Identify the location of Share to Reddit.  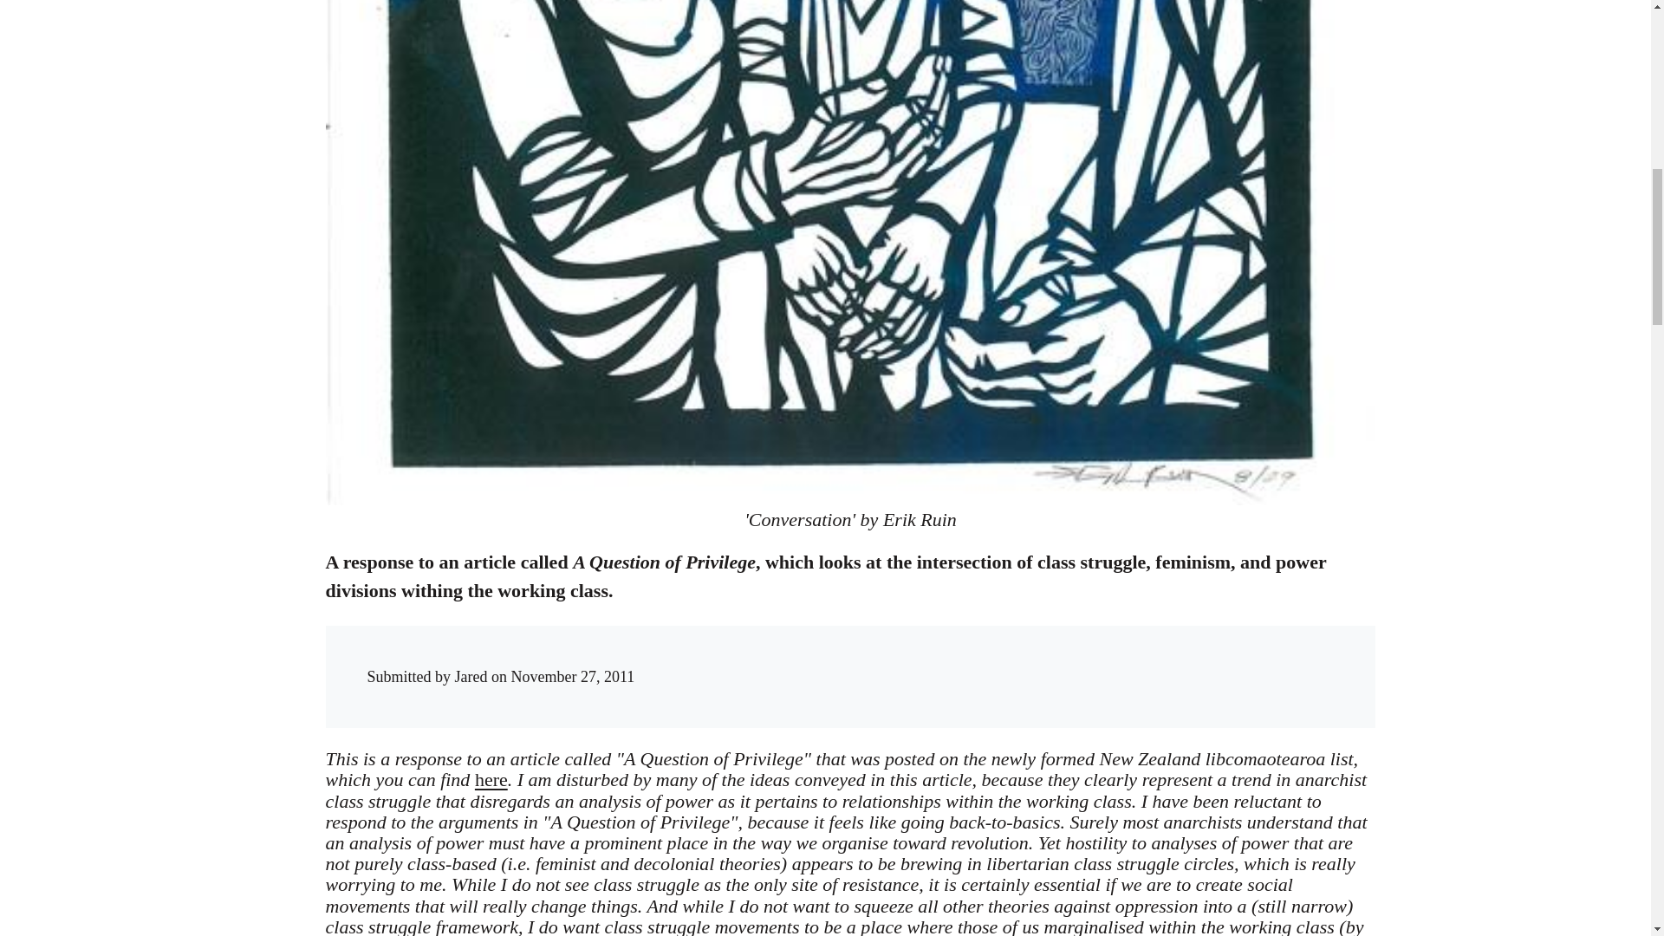
(1115, 660).